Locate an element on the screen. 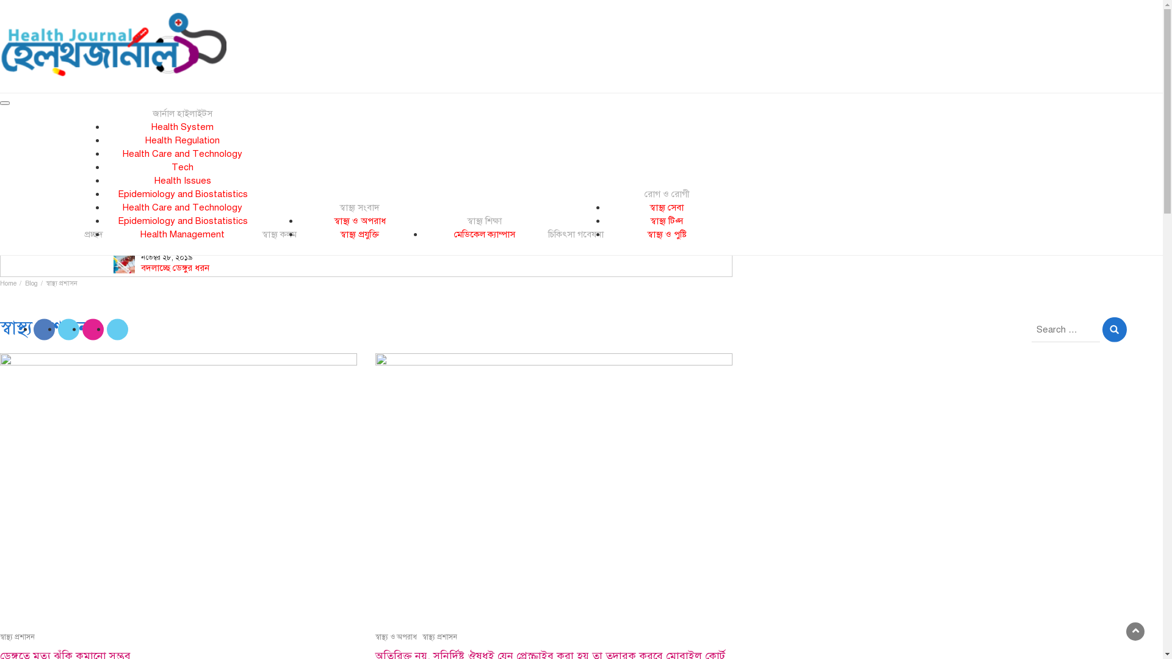 This screenshot has height=659, width=1172. Home is located at coordinates (9, 283).